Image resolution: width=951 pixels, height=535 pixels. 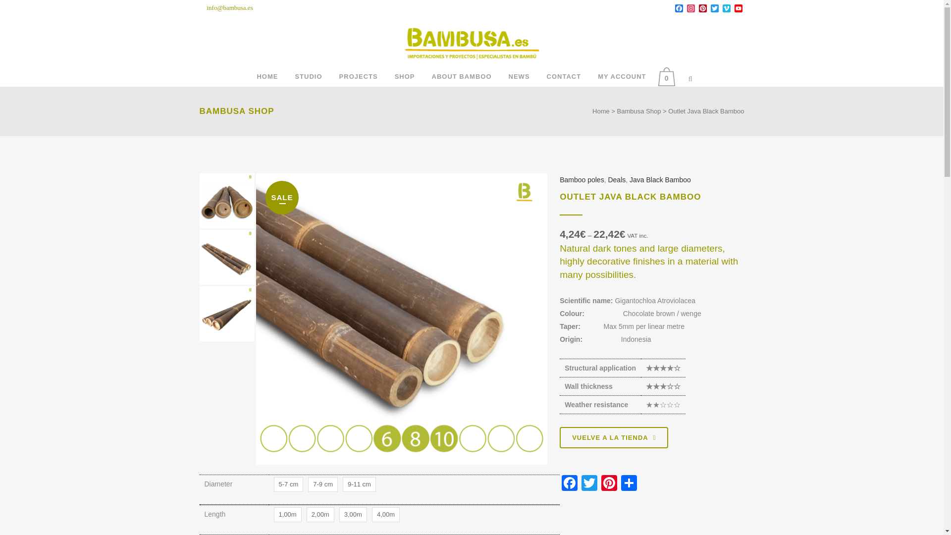 What do you see at coordinates (622, 76) in the screenshot?
I see `MY ACCOUNT` at bounding box center [622, 76].